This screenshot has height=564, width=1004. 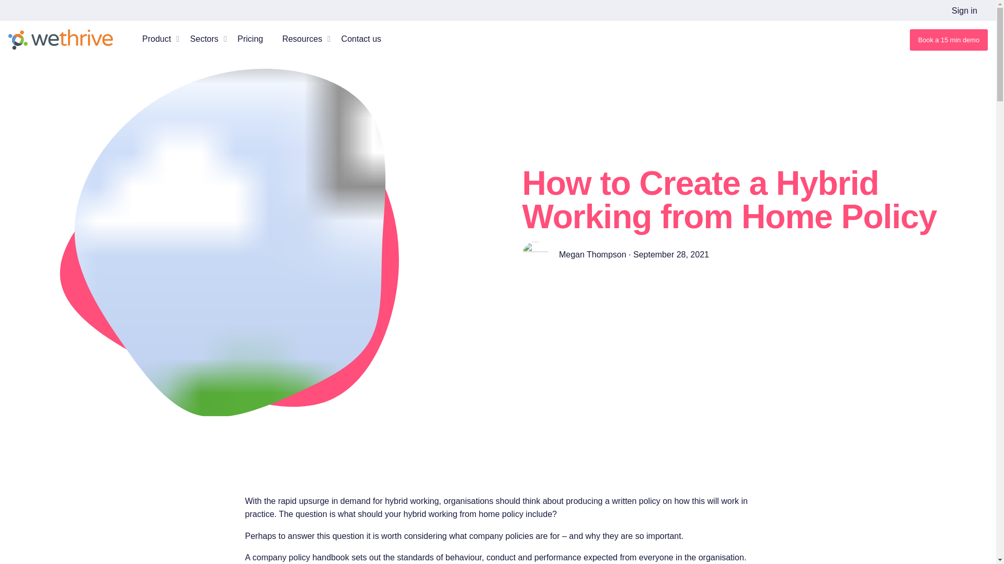 What do you see at coordinates (250, 39) in the screenshot?
I see `Pricing` at bounding box center [250, 39].